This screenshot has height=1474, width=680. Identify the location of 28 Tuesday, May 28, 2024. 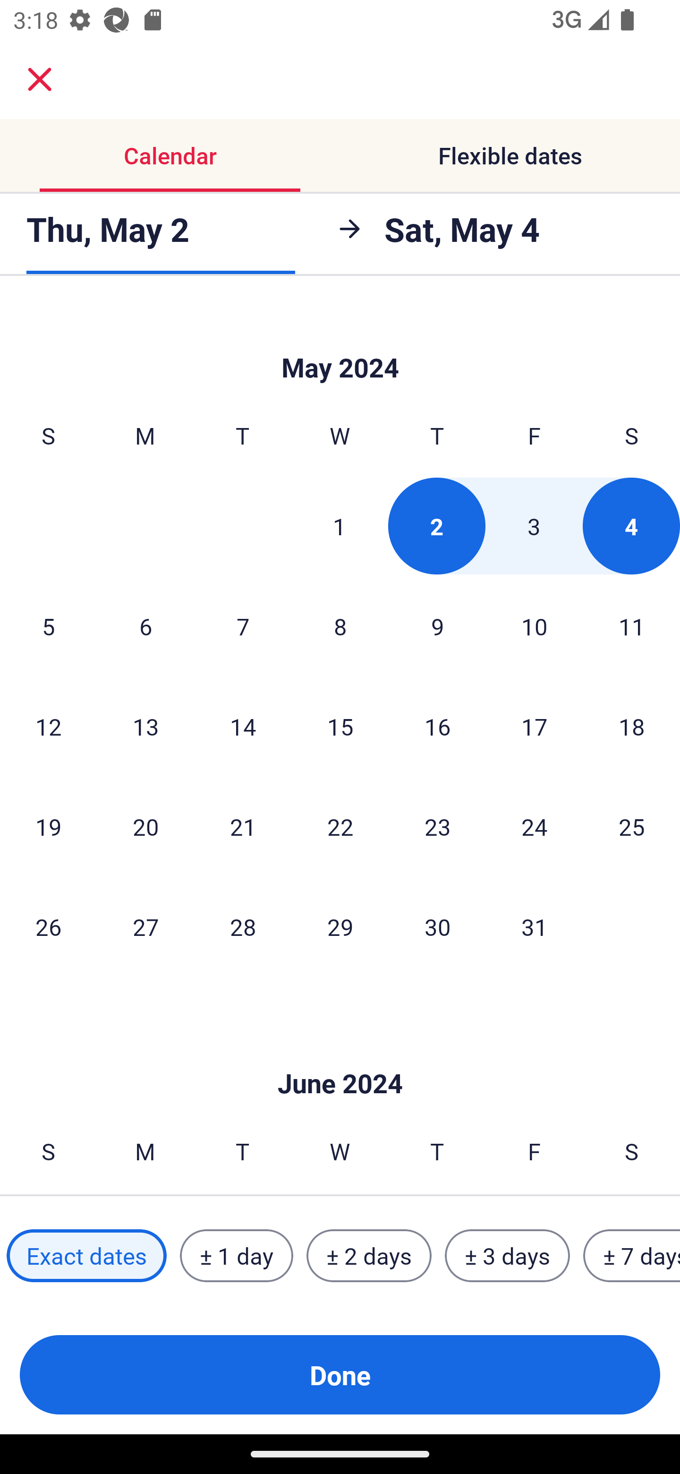
(243, 927).